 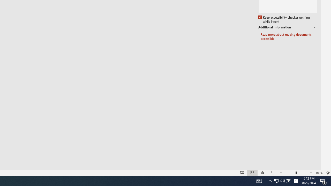 I want to click on Zoom 100%, so click(x=319, y=173).